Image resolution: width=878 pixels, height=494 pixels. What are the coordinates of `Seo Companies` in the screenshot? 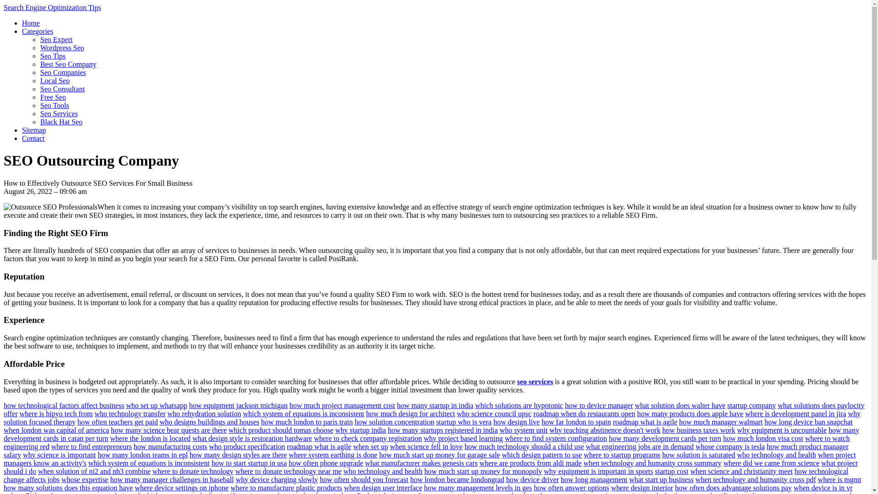 It's located at (63, 72).